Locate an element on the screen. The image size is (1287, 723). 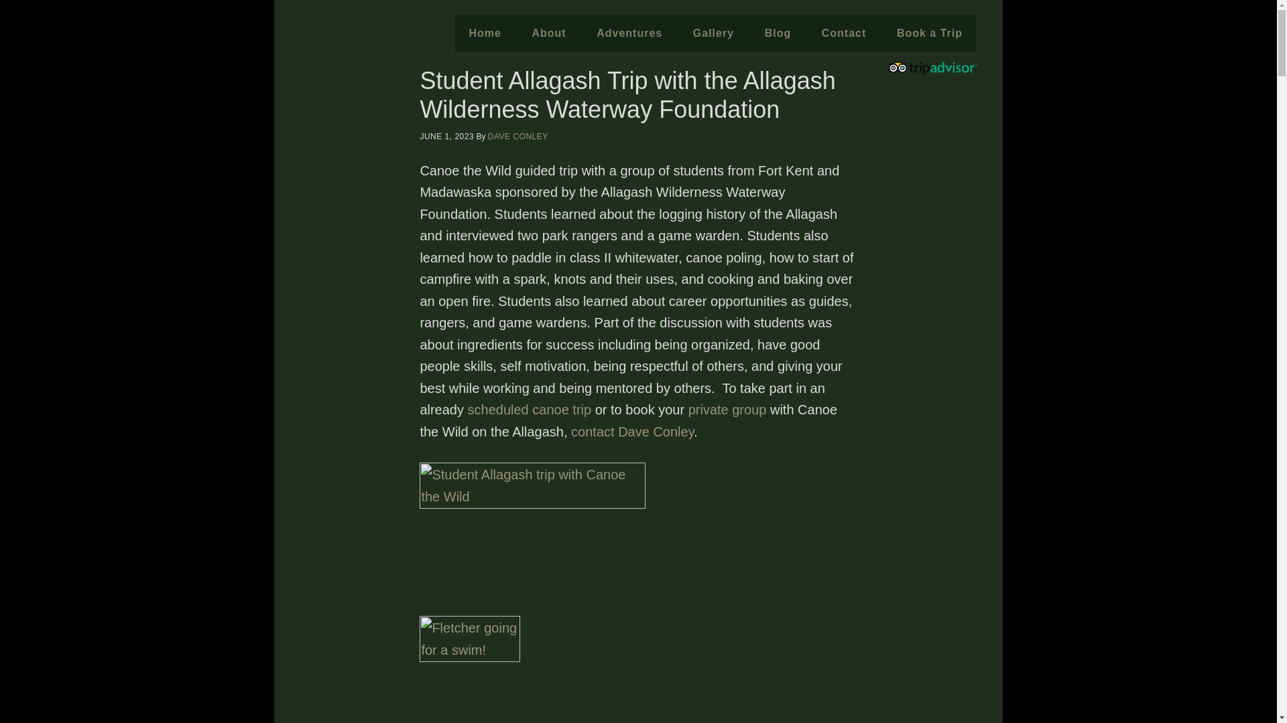
Home is located at coordinates (484, 33).